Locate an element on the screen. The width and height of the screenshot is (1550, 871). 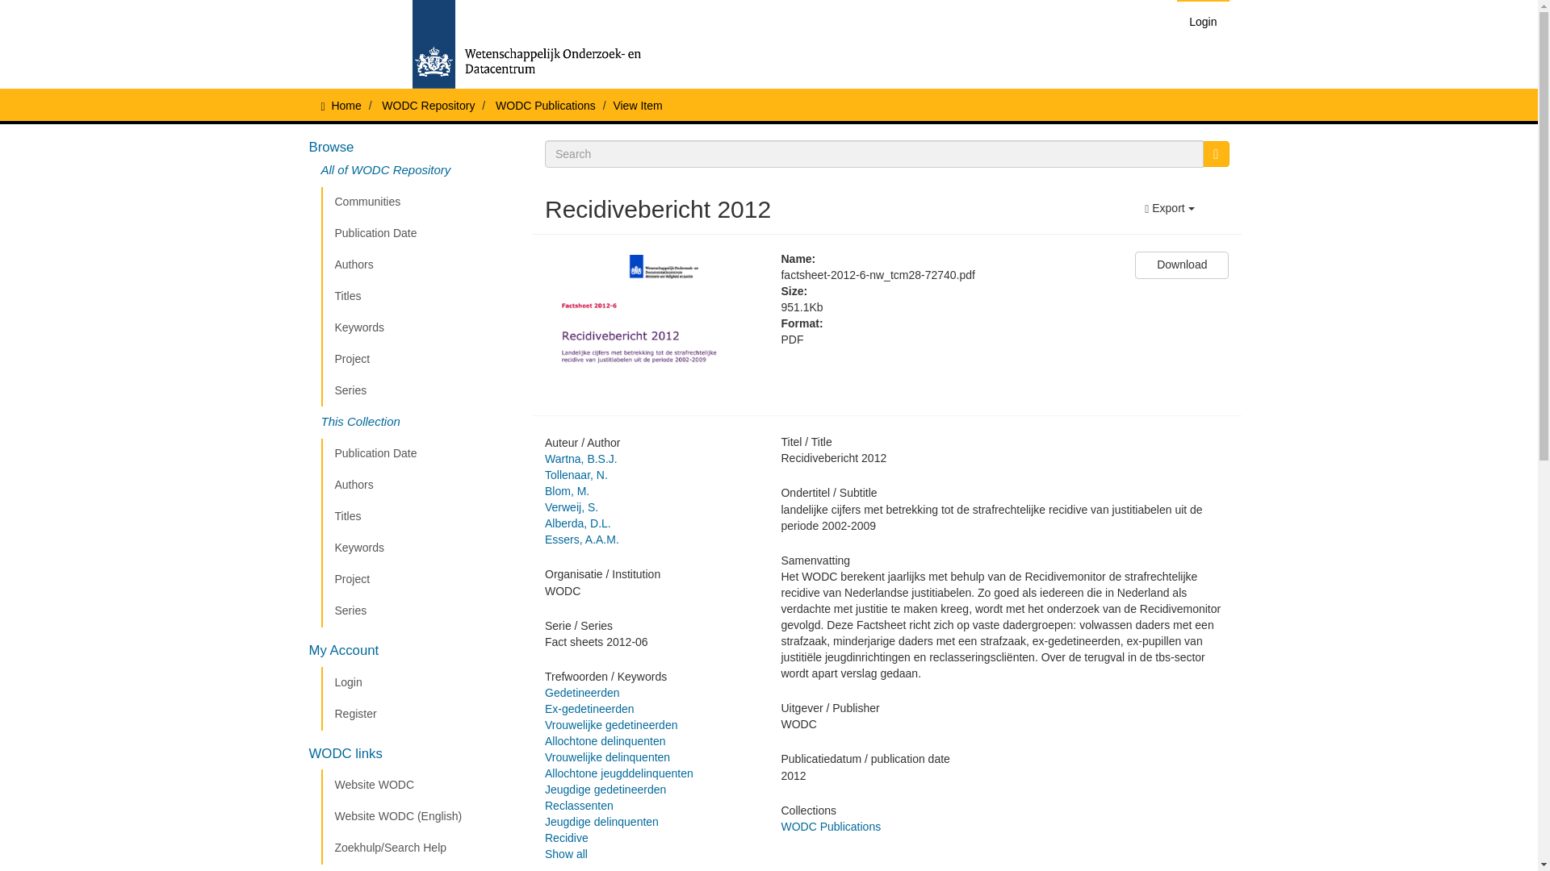
Authors is located at coordinates (421, 486).